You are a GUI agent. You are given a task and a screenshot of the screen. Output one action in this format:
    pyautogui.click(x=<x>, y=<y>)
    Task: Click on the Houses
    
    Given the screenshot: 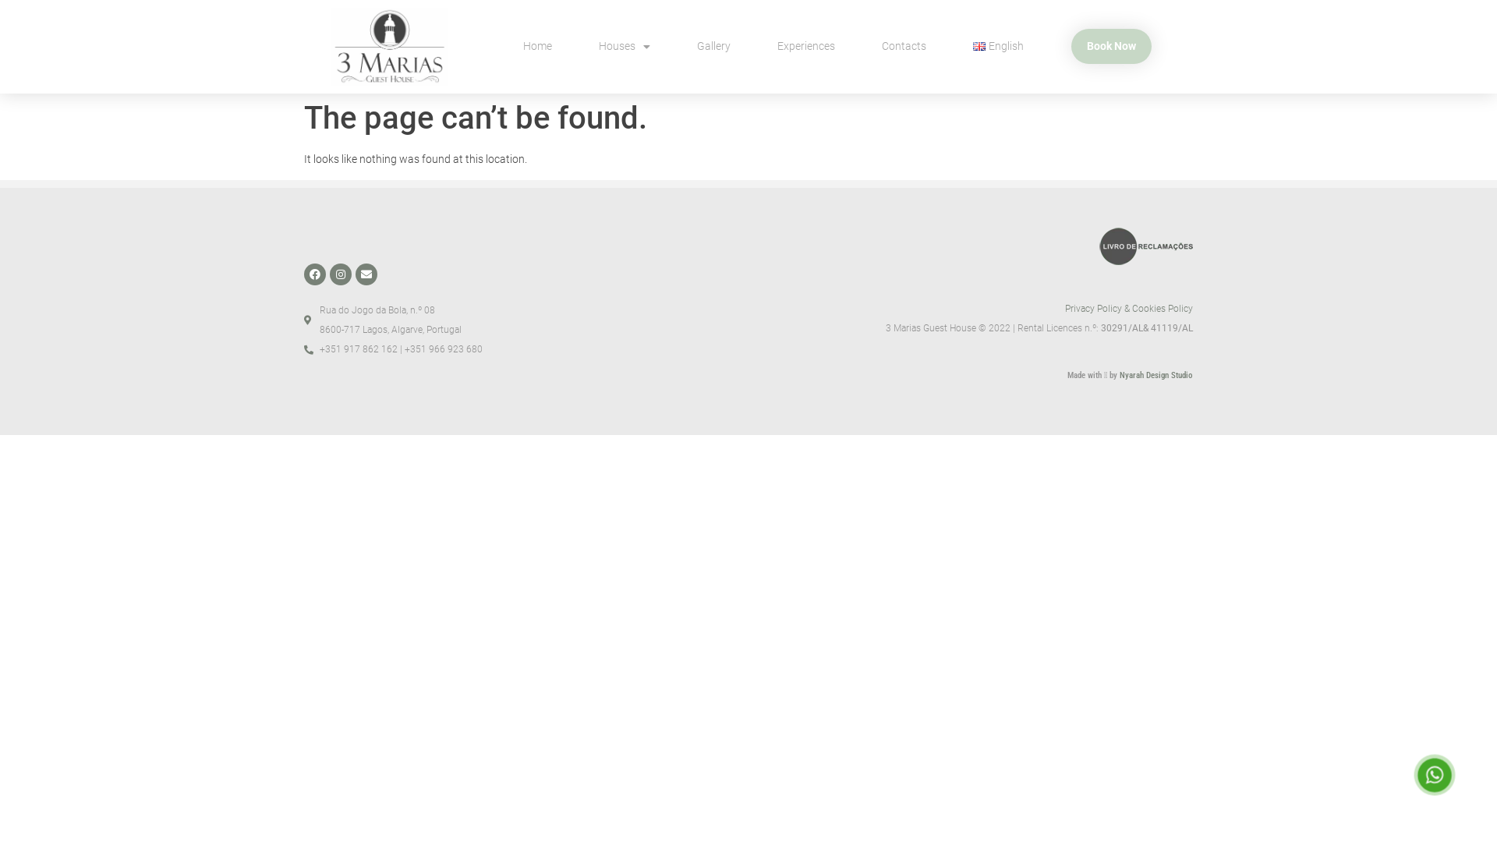 What is the action you would take?
    pyautogui.click(x=625, y=47)
    